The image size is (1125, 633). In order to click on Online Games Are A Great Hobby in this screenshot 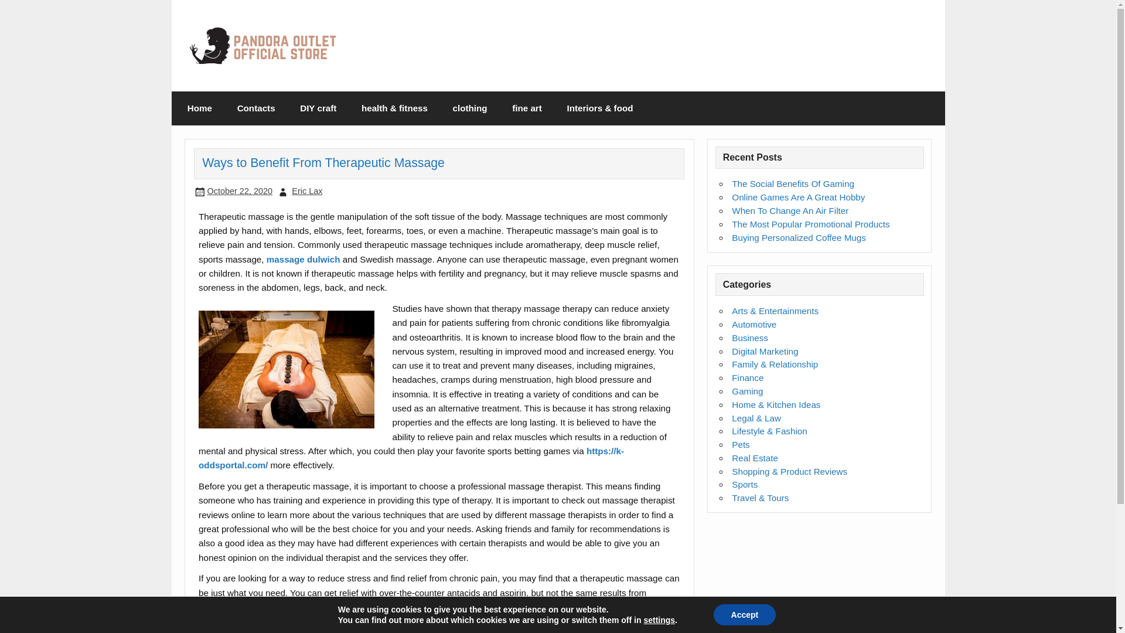, I will do `click(798, 197)`.